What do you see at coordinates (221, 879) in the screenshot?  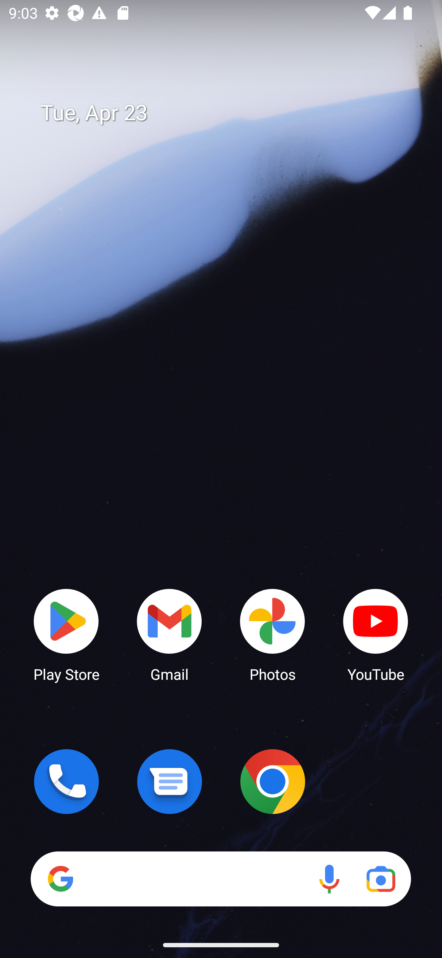 I see `Search Voice search Google Lens` at bounding box center [221, 879].